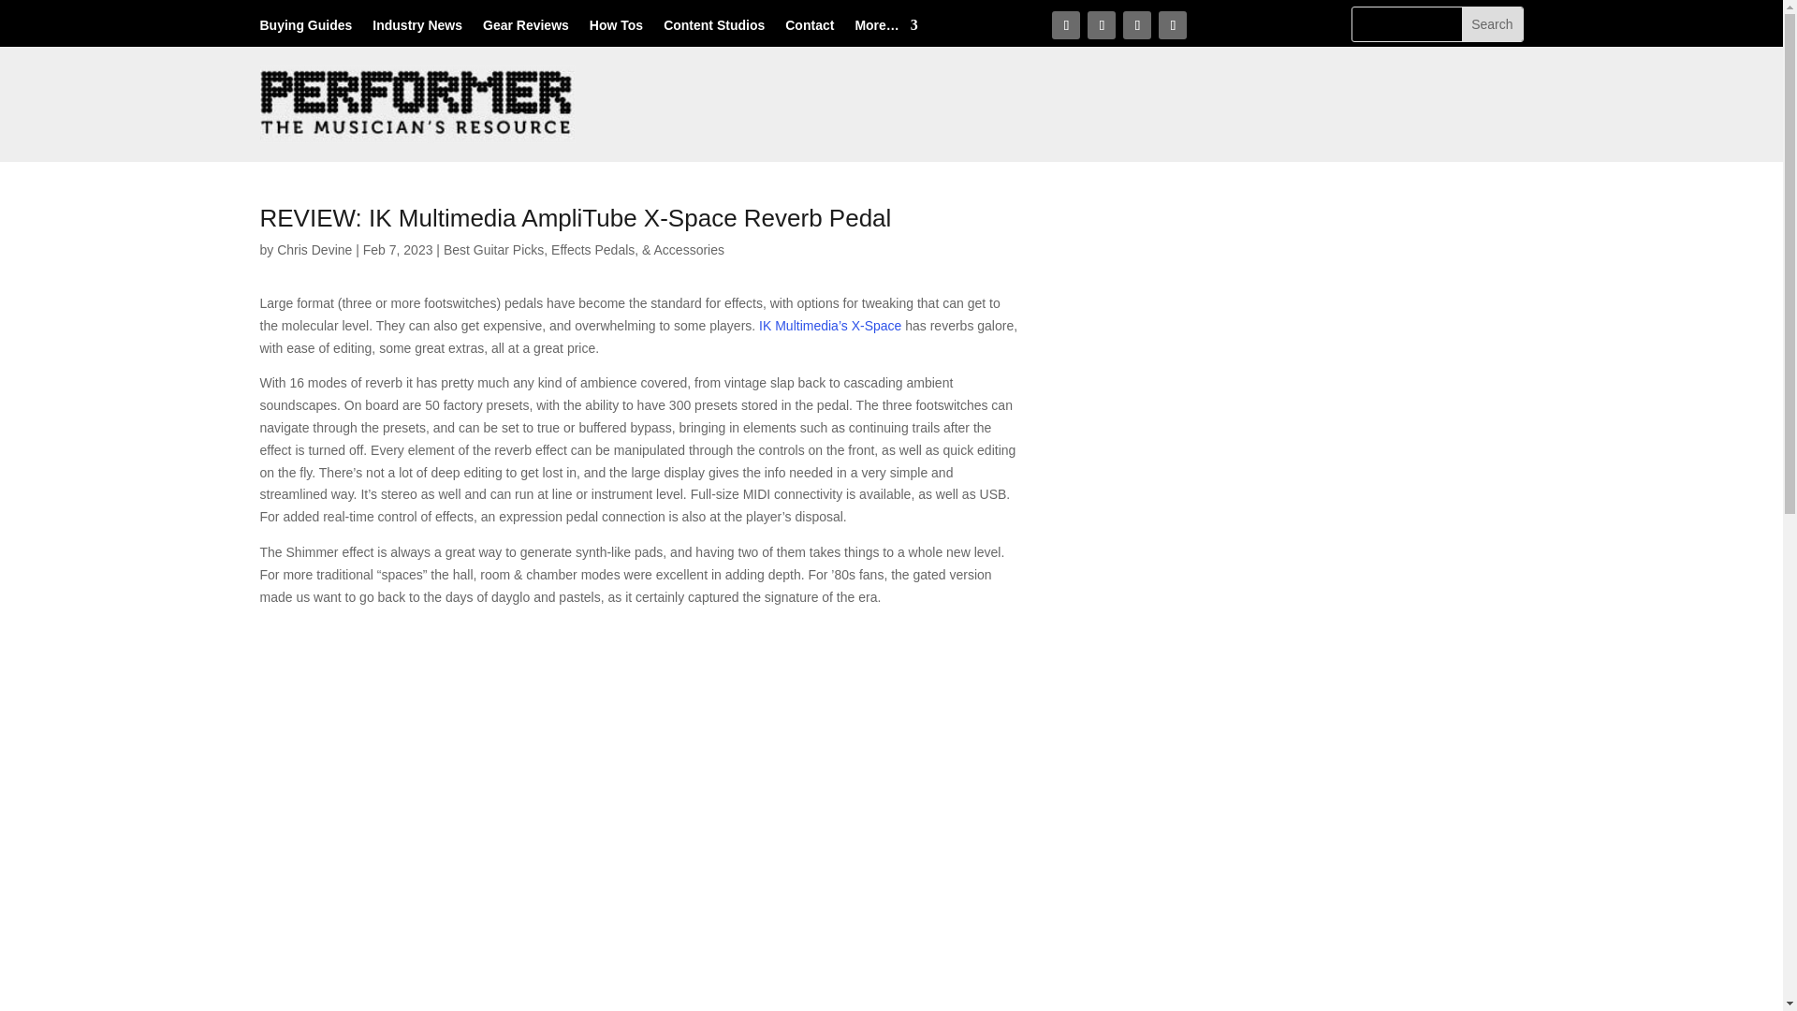  What do you see at coordinates (809, 29) in the screenshot?
I see `Contact` at bounding box center [809, 29].